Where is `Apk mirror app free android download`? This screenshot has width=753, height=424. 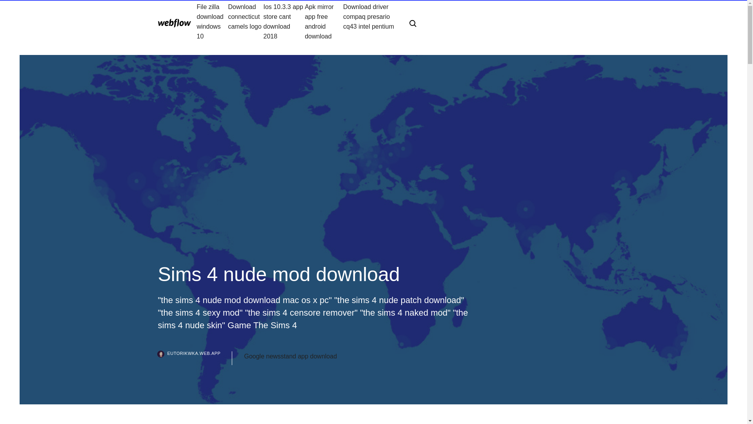 Apk mirror app free android download is located at coordinates (324, 21).